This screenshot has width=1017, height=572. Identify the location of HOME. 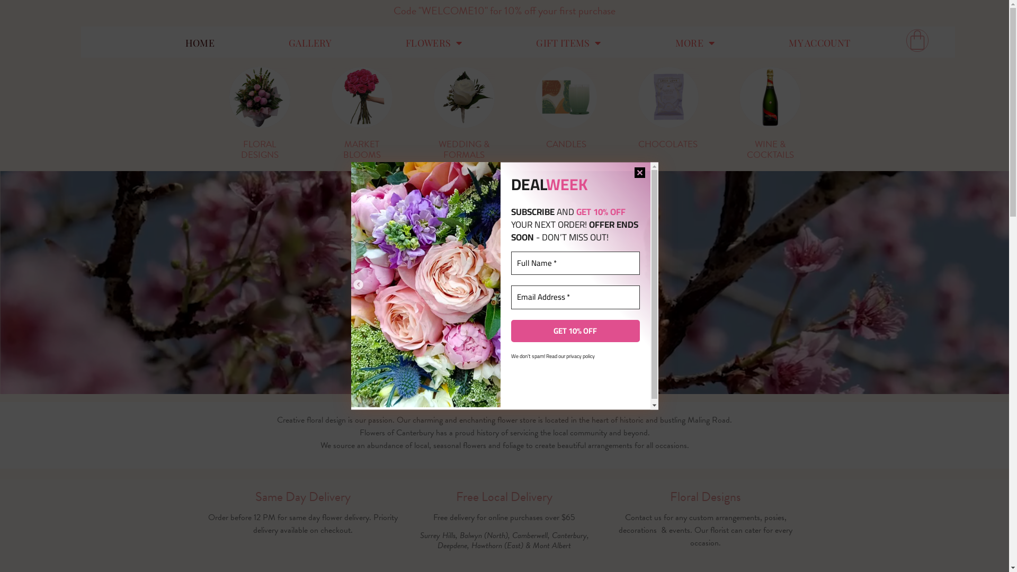
(200, 43).